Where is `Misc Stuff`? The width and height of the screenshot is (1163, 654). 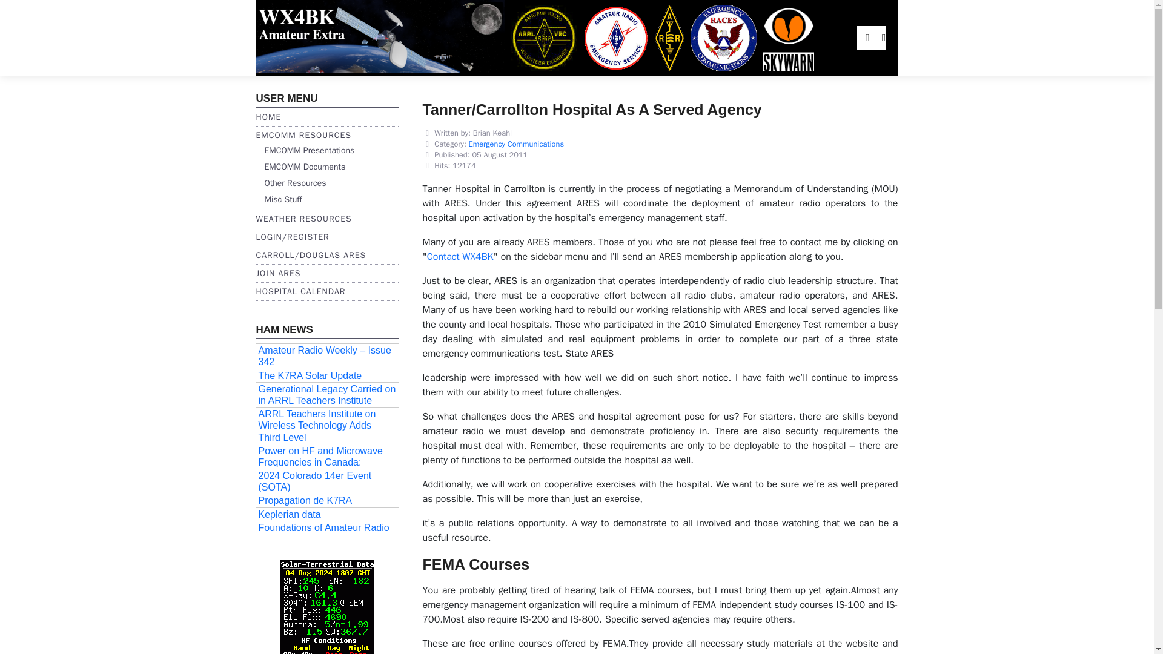 Misc Stuff is located at coordinates (282, 199).